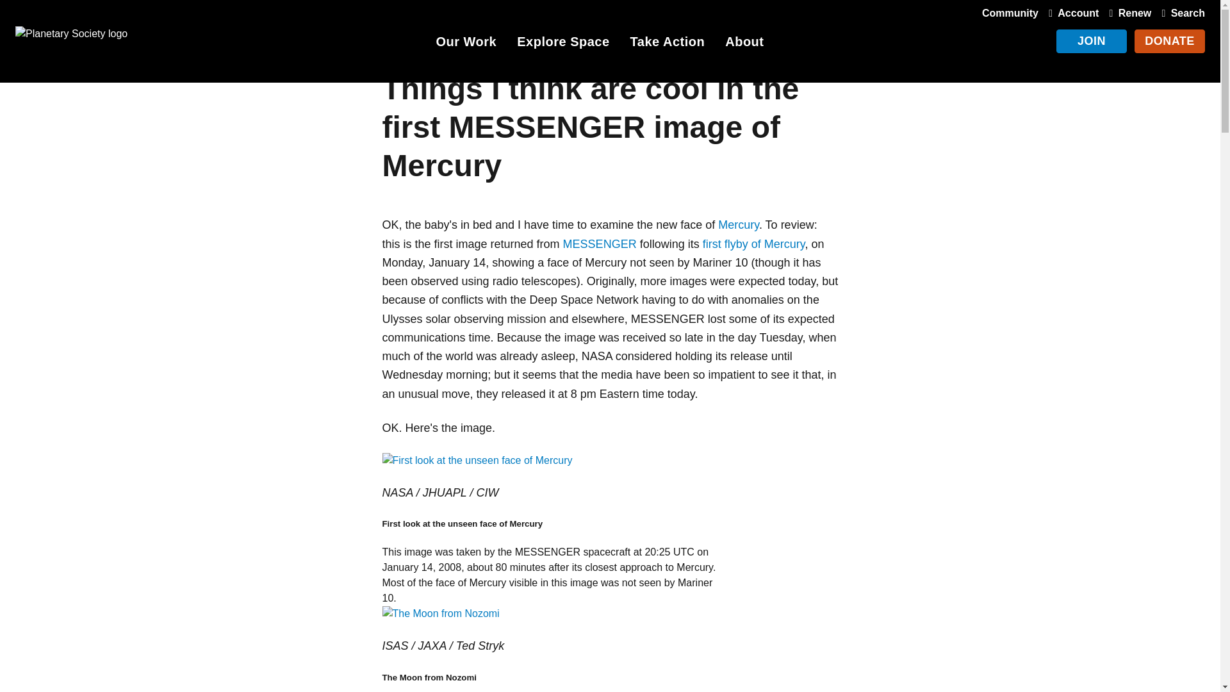  Describe the element at coordinates (1180, 13) in the screenshot. I see `Search` at that location.